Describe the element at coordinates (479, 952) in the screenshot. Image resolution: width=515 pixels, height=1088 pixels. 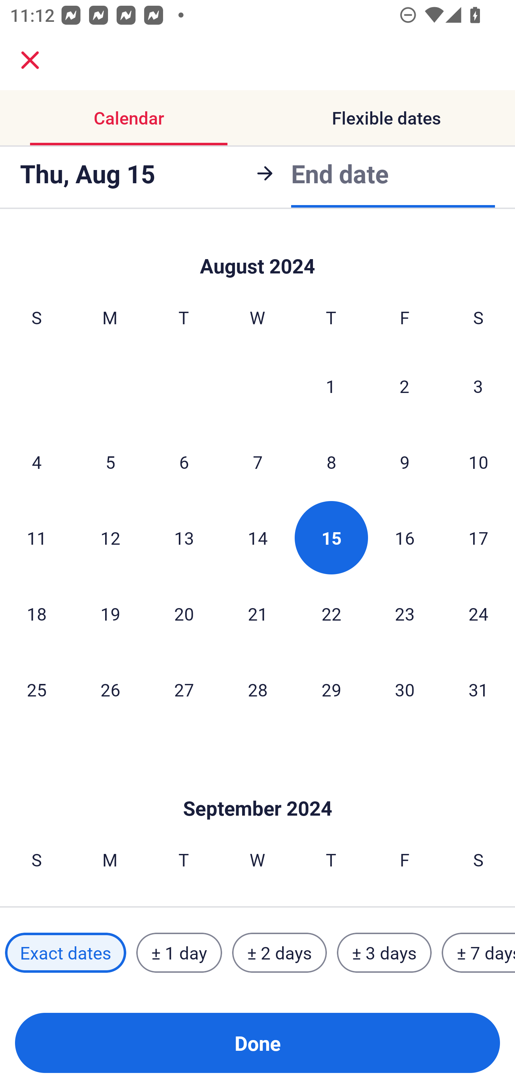
I see `± 7 days` at that location.